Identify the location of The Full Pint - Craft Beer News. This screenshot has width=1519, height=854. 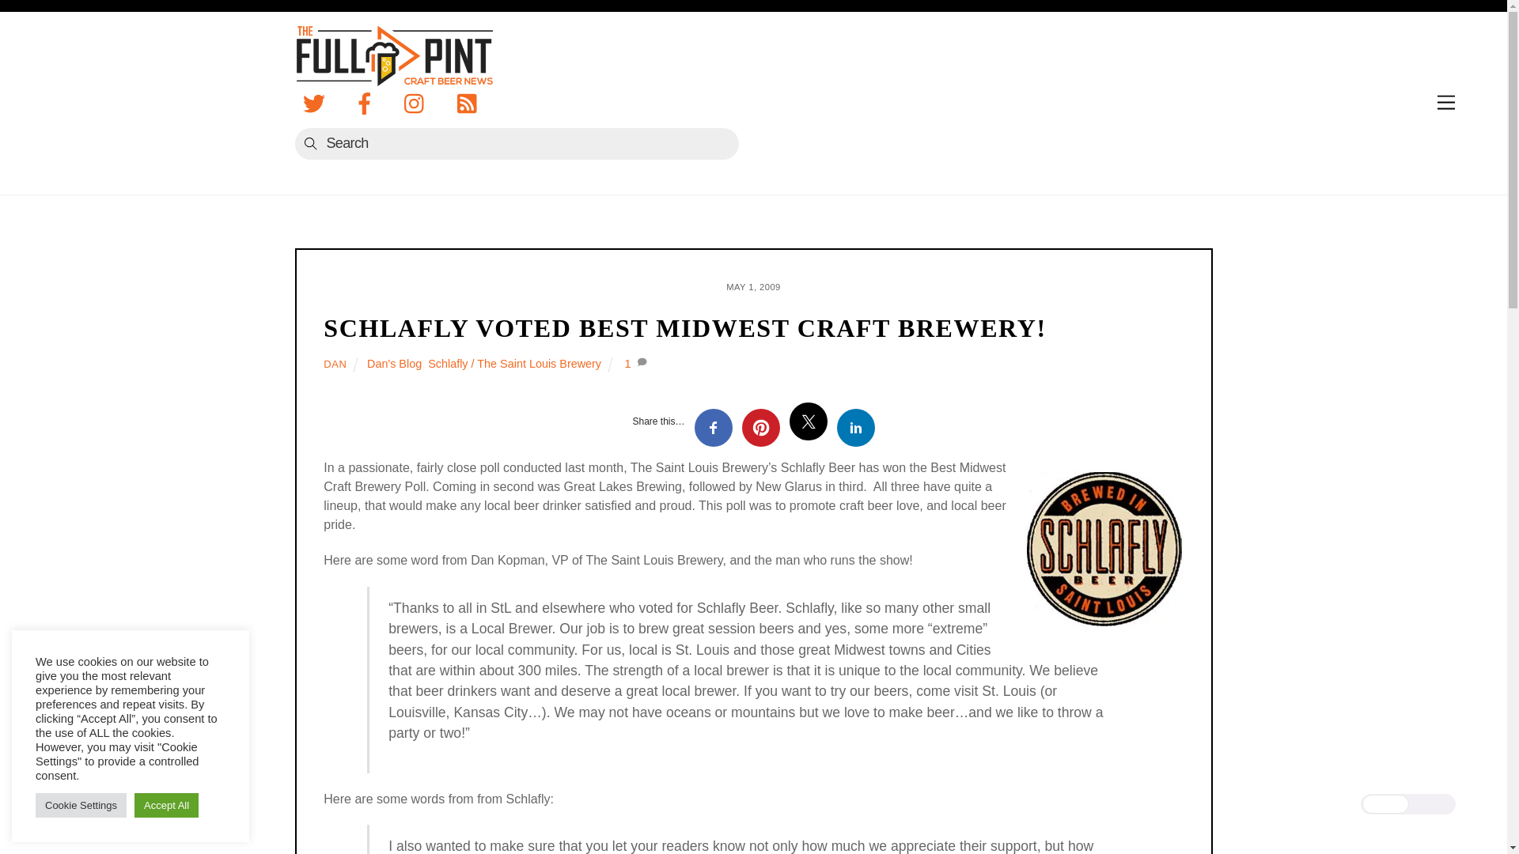
(393, 74).